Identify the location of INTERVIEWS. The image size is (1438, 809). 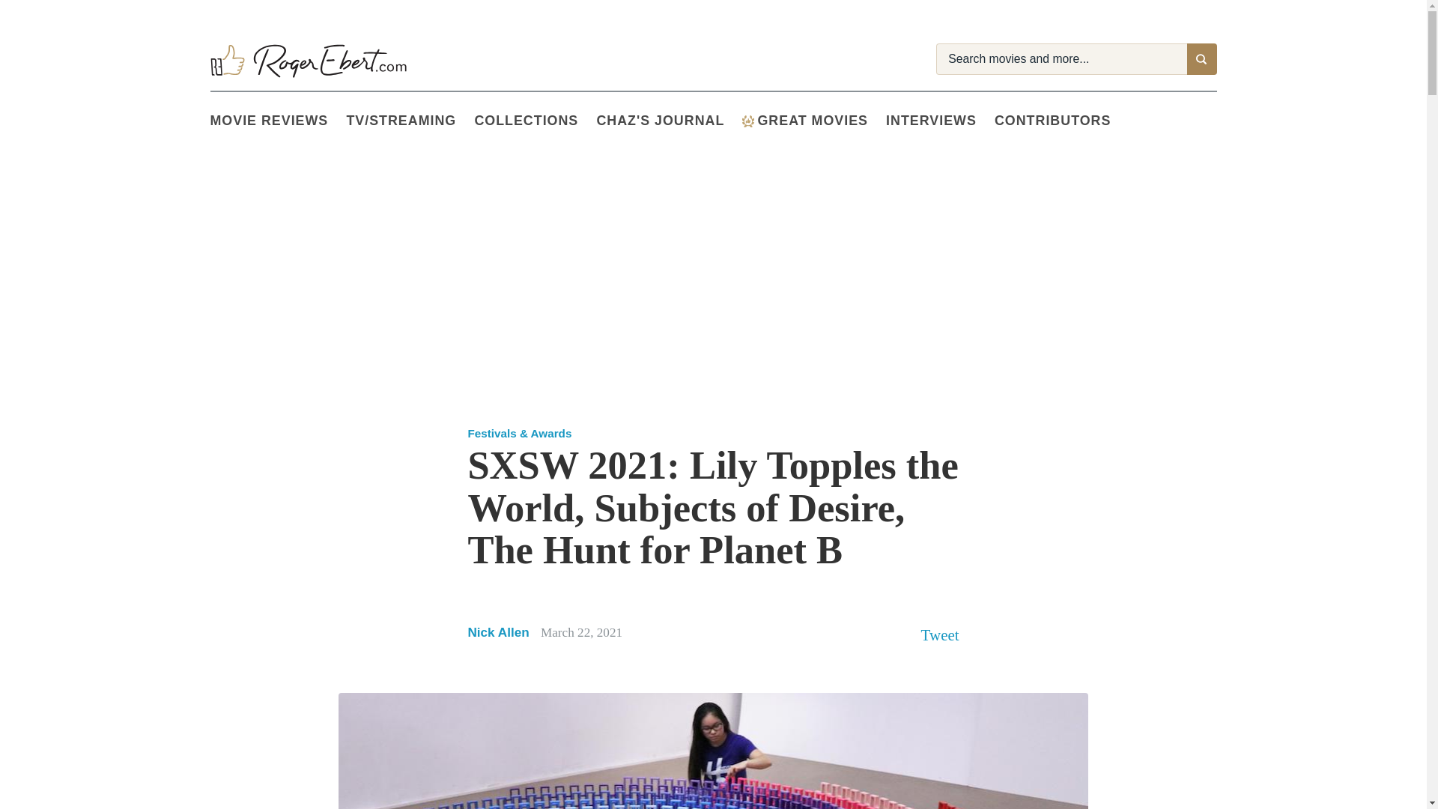
(940, 121).